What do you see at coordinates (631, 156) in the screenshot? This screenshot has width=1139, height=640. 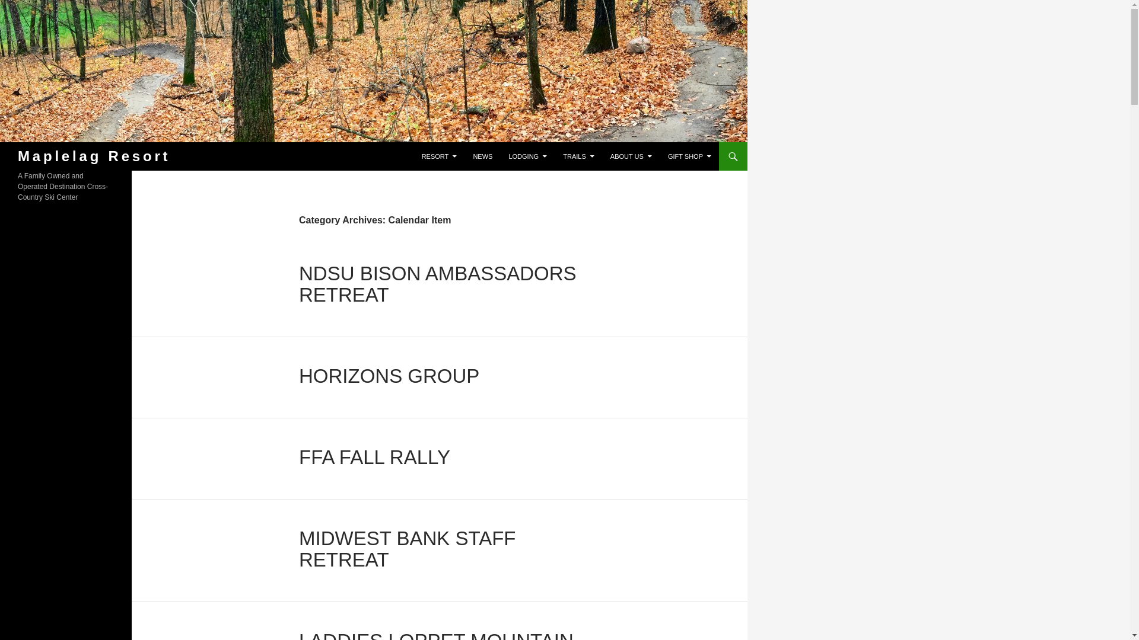 I see `ABOUT US` at bounding box center [631, 156].